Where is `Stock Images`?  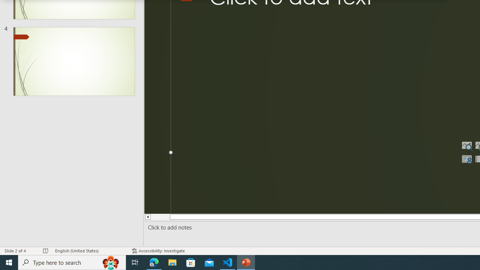 Stock Images is located at coordinates (466, 145).